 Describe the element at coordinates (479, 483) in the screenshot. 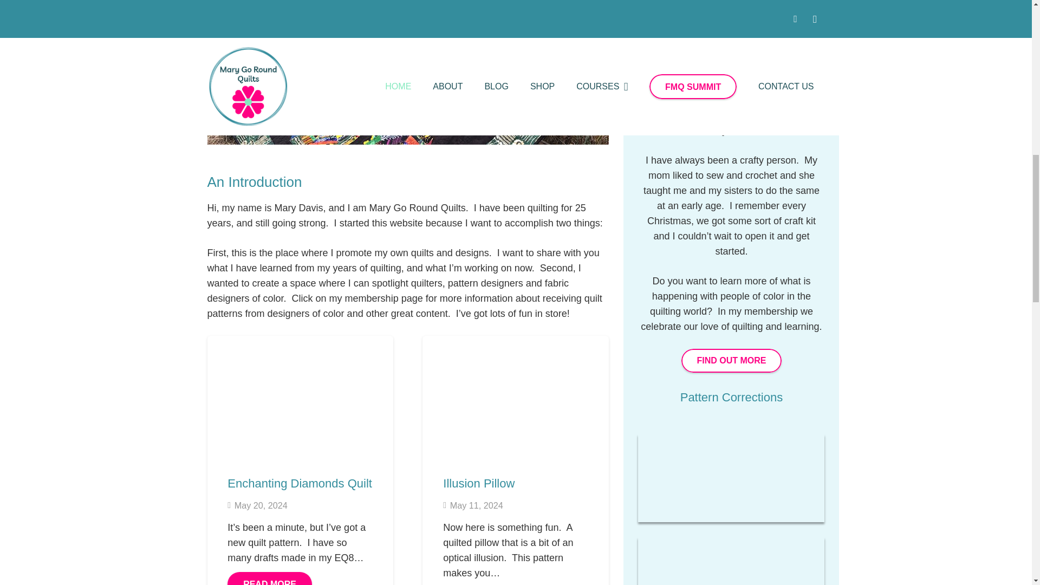

I see `Illusion Pillow` at that location.